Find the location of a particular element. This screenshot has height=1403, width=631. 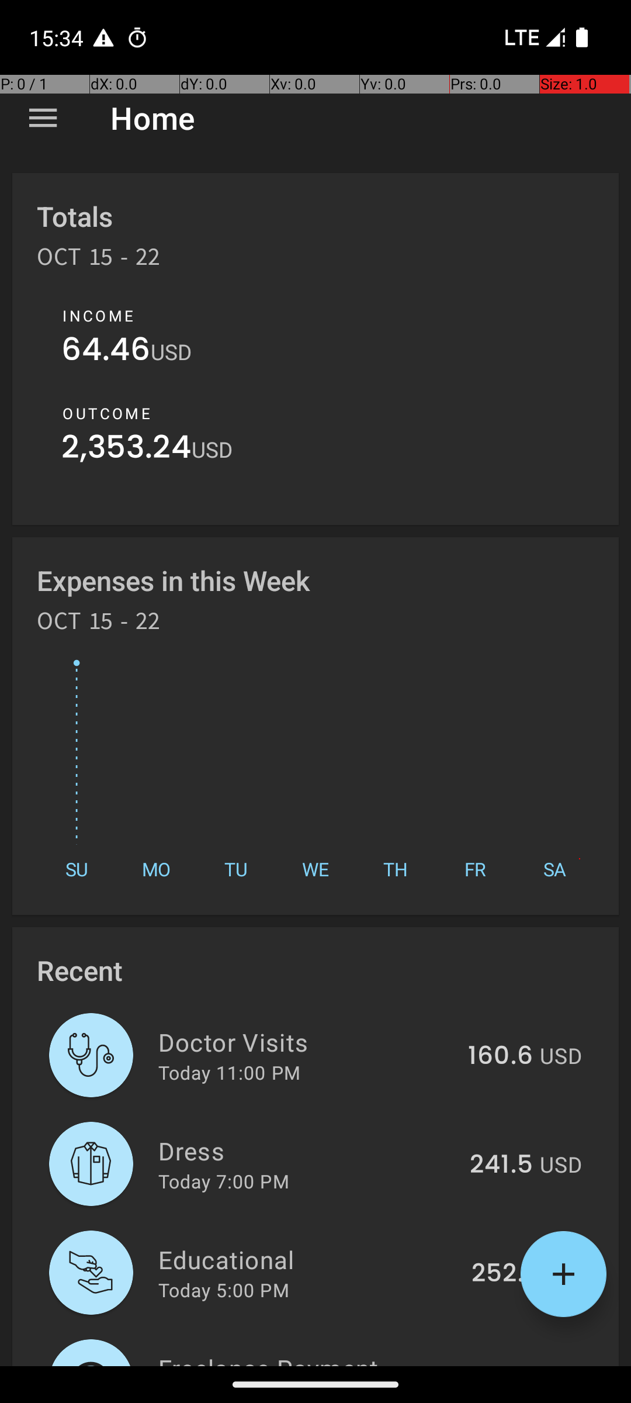

Today 11:00 PM is located at coordinates (229, 1072).